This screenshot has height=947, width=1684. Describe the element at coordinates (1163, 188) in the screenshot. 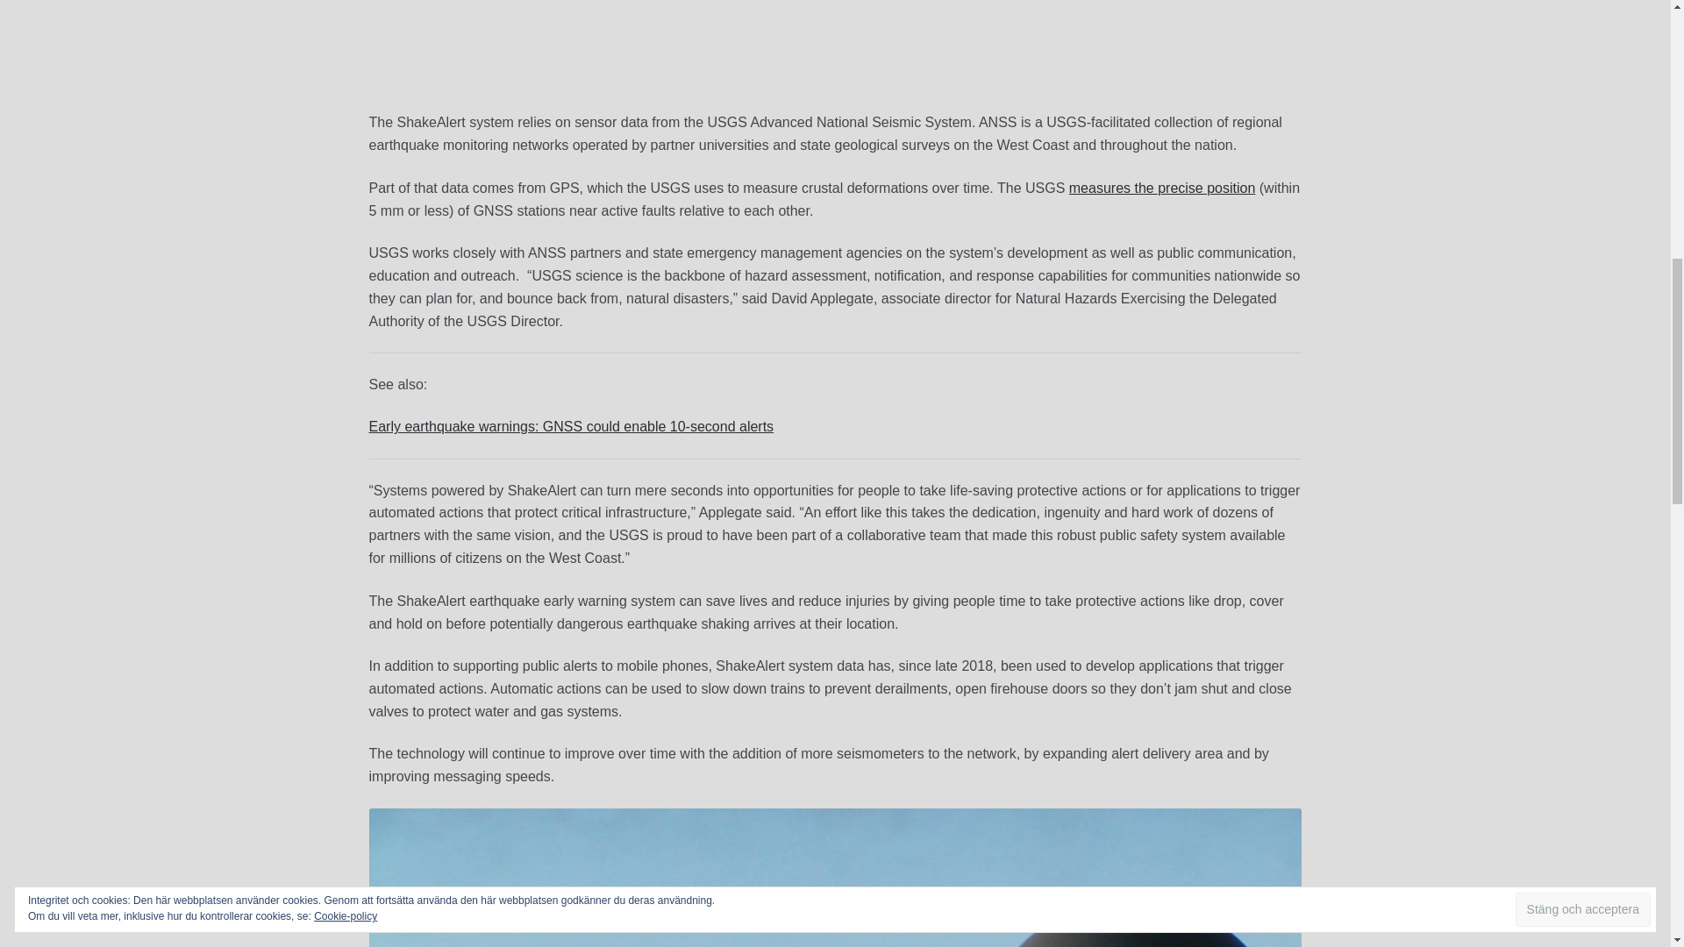

I see `measures the precise position` at that location.